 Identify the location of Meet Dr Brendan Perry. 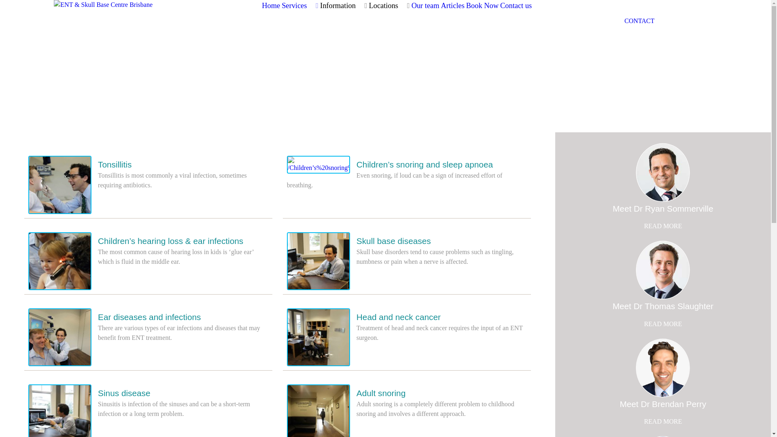
(663, 404).